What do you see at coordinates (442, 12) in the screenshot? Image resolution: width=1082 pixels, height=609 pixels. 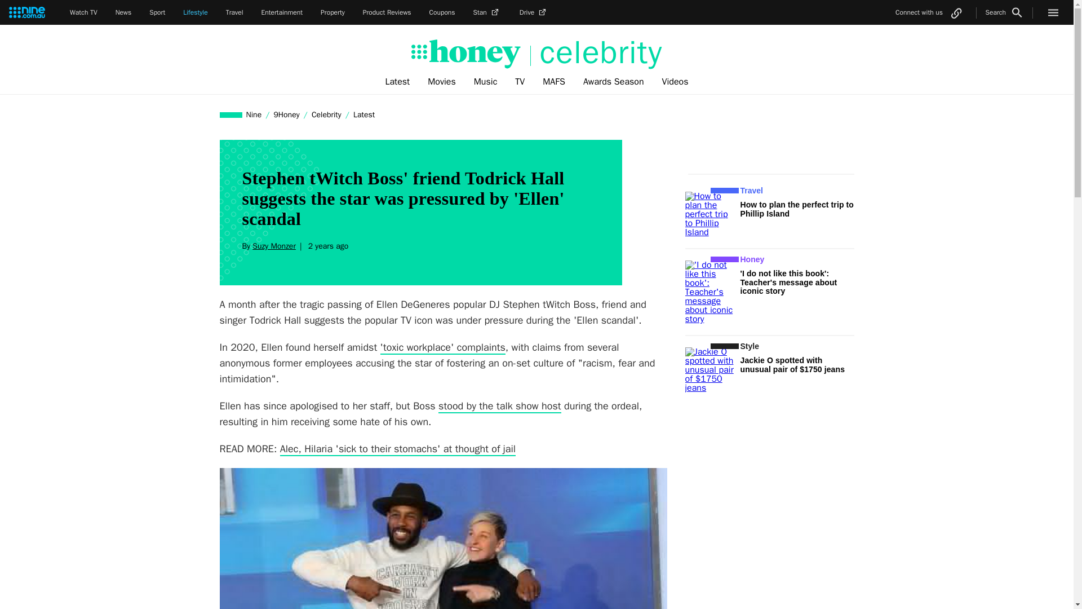 I see `Coupons` at bounding box center [442, 12].